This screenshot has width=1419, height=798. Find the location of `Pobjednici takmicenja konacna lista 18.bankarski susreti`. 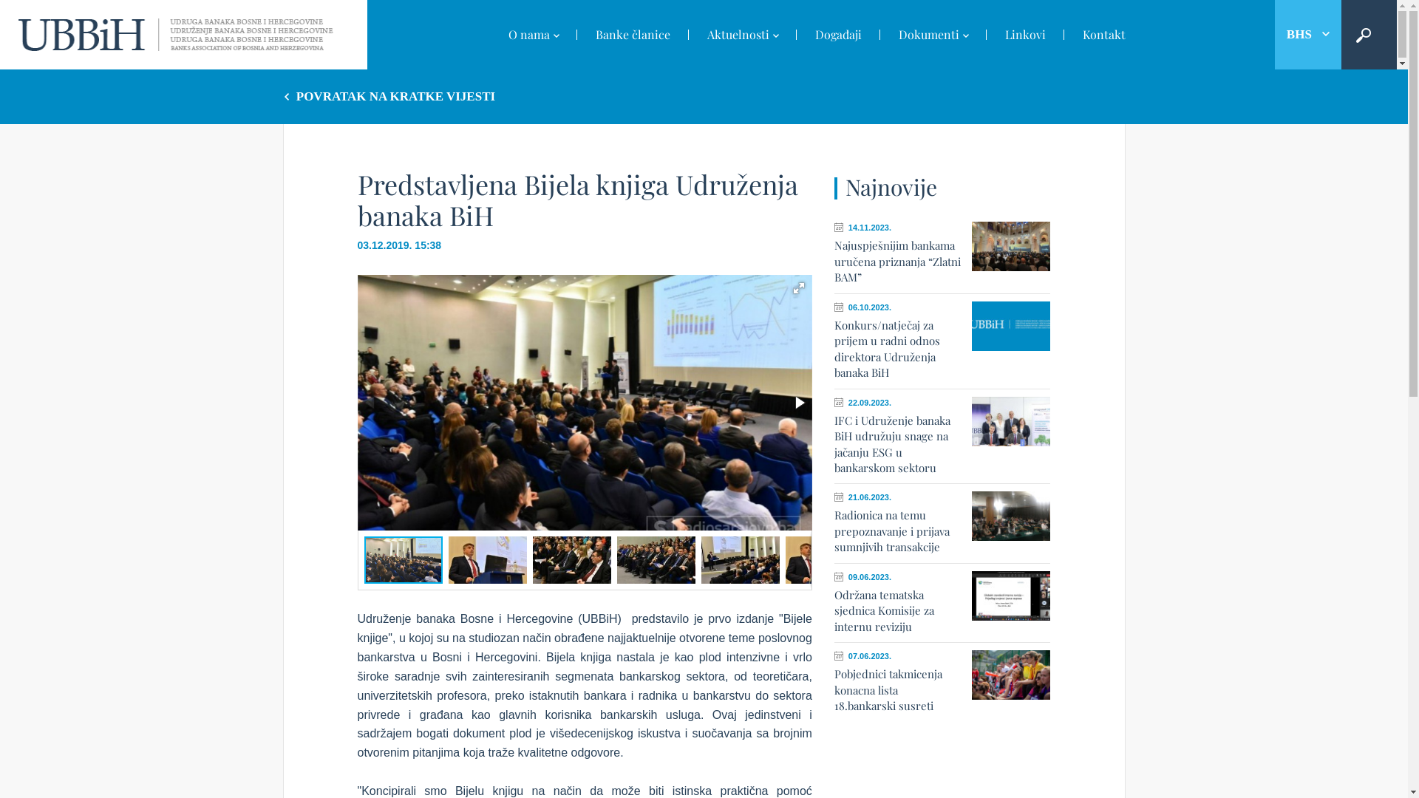

Pobjednici takmicenja konacna lista 18.bankarski susreti is located at coordinates (888, 690).